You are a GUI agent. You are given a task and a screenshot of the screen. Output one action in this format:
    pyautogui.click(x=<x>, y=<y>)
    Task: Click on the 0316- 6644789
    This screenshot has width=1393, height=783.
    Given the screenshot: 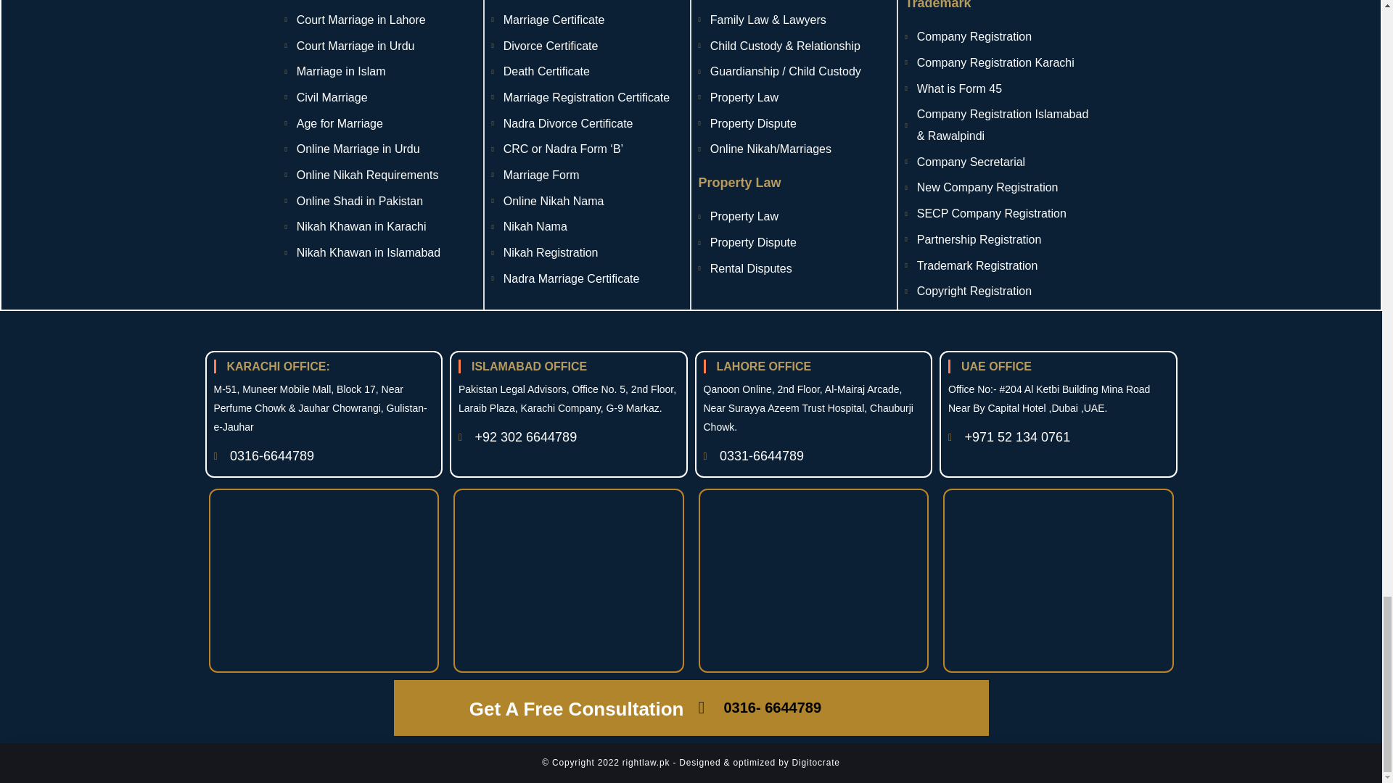 What is the action you would take?
    pyautogui.click(x=792, y=242)
    